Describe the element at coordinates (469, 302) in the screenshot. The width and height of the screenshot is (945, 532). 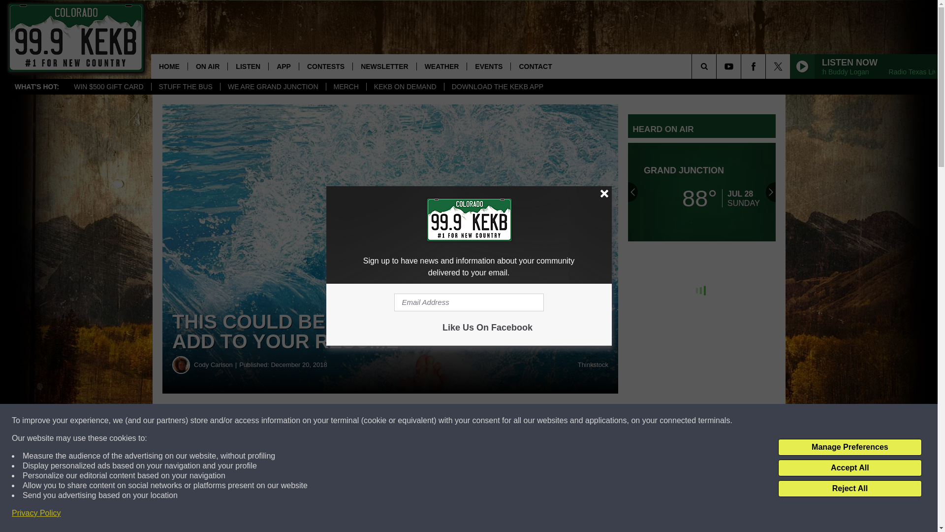
I see `Email Address` at that location.